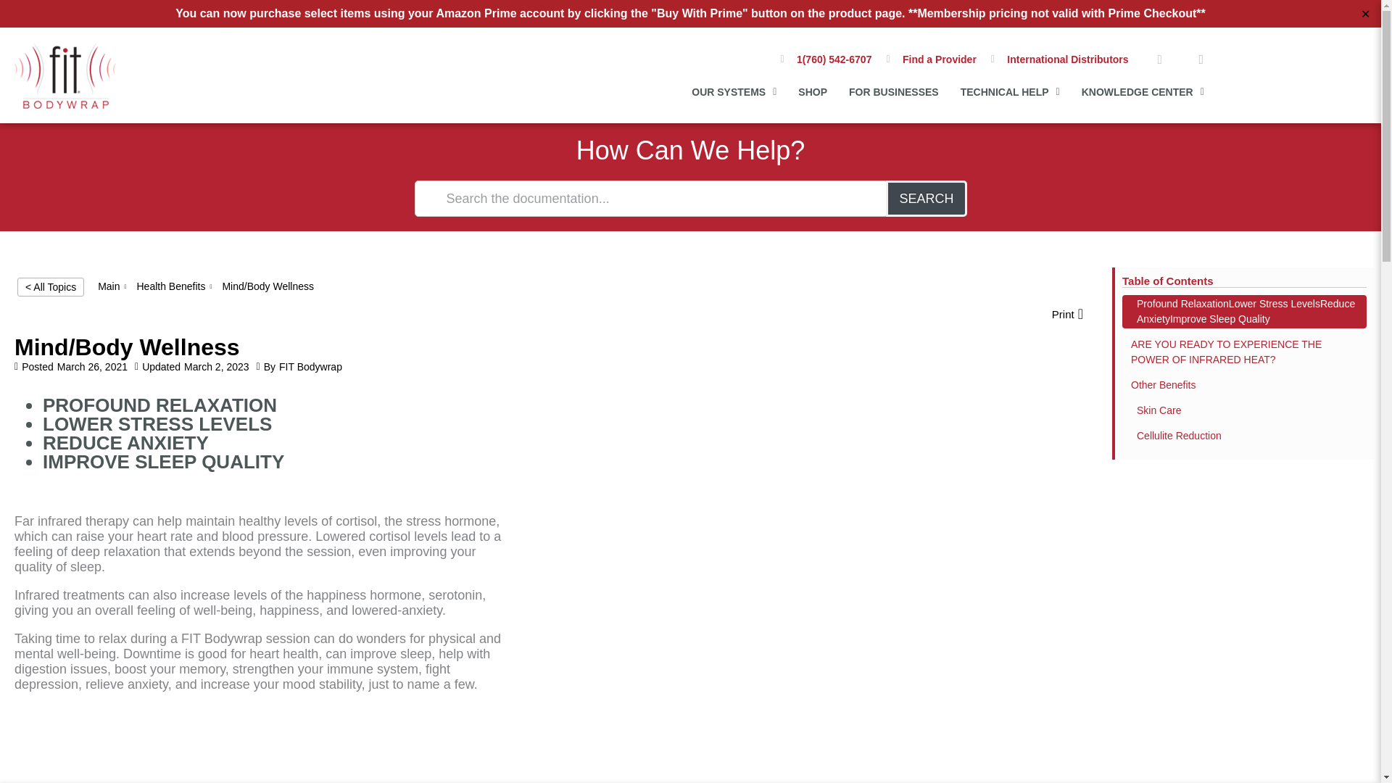  Describe the element at coordinates (1009, 91) in the screenshot. I see `TECHNICAL HELP` at that location.